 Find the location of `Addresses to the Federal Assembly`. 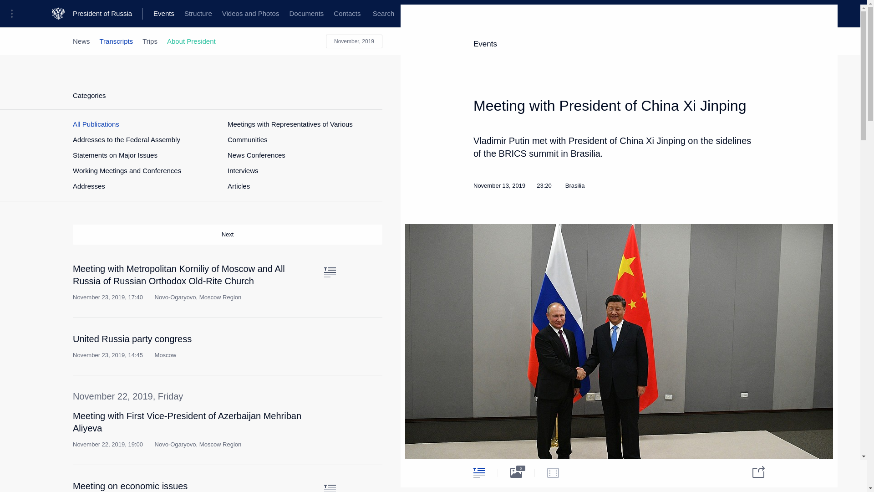

Addresses to the Federal Assembly is located at coordinates (126, 140).